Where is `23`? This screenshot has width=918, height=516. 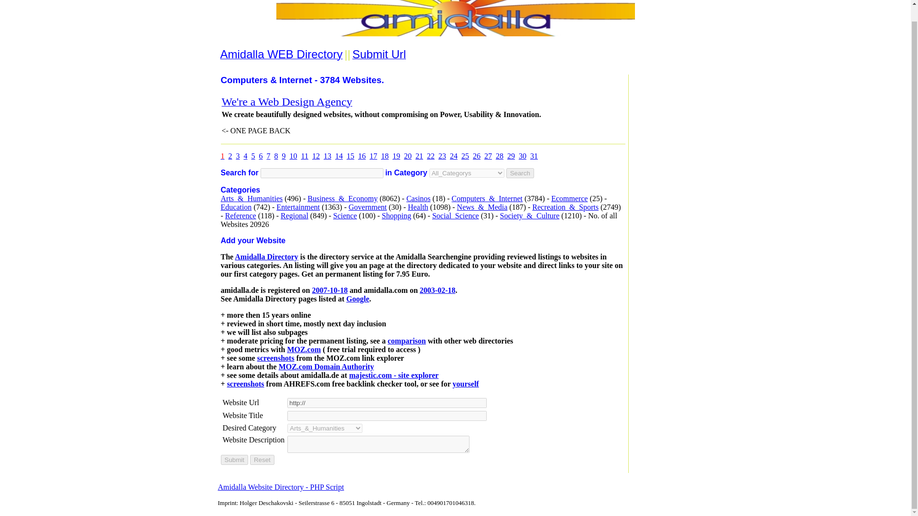
23 is located at coordinates (442, 156).